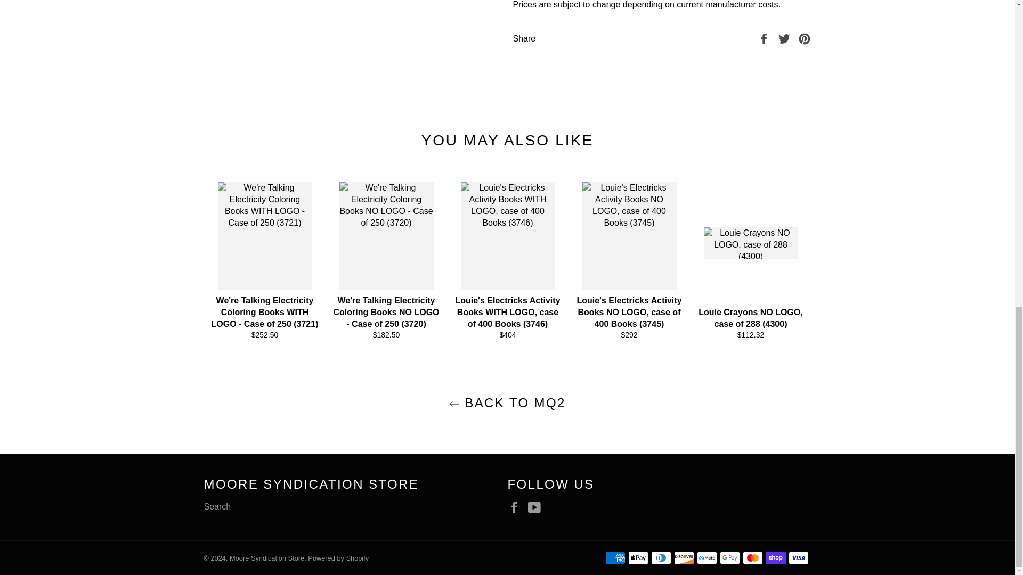 The height and width of the screenshot is (575, 1023). Describe the element at coordinates (765, 38) in the screenshot. I see `Share on Facebook` at that location.